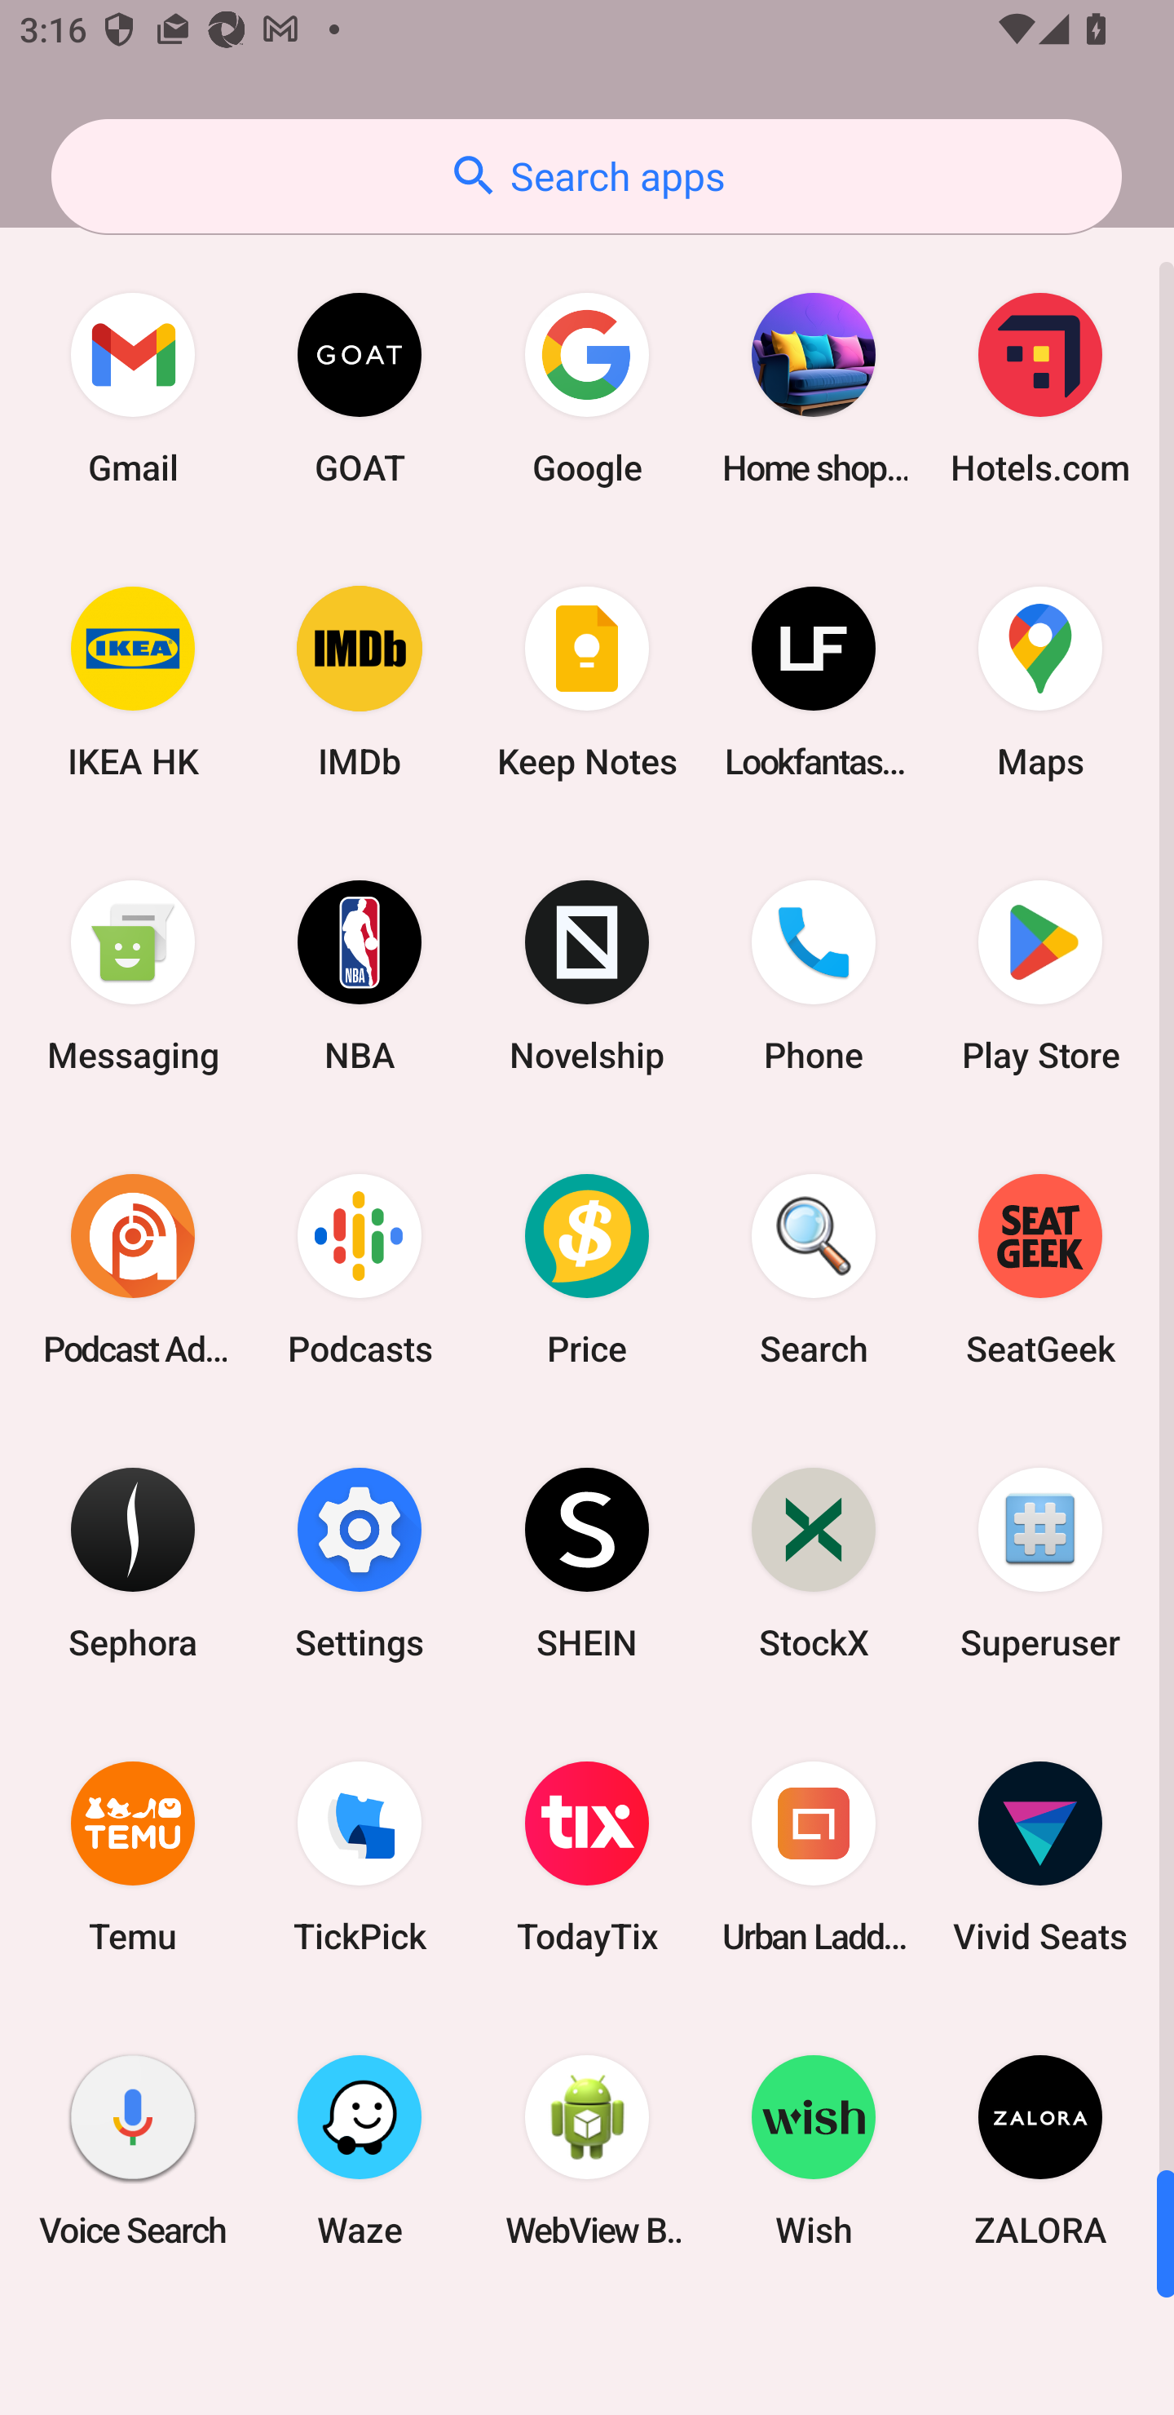 The height and width of the screenshot is (2415, 1174). Describe the element at coordinates (587, 976) in the screenshot. I see `Novelship` at that location.